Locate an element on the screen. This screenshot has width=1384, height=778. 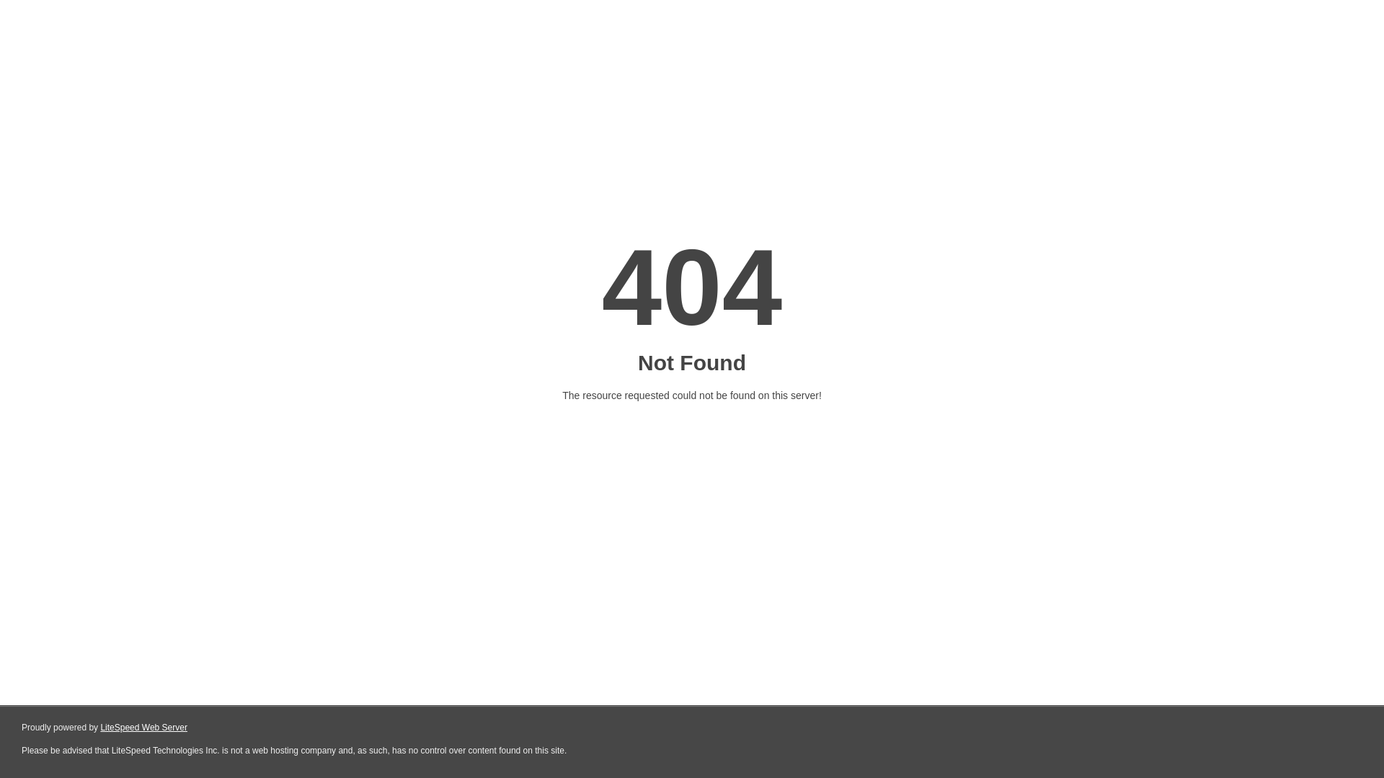
LiteSpeed Web Server is located at coordinates (144, 728).